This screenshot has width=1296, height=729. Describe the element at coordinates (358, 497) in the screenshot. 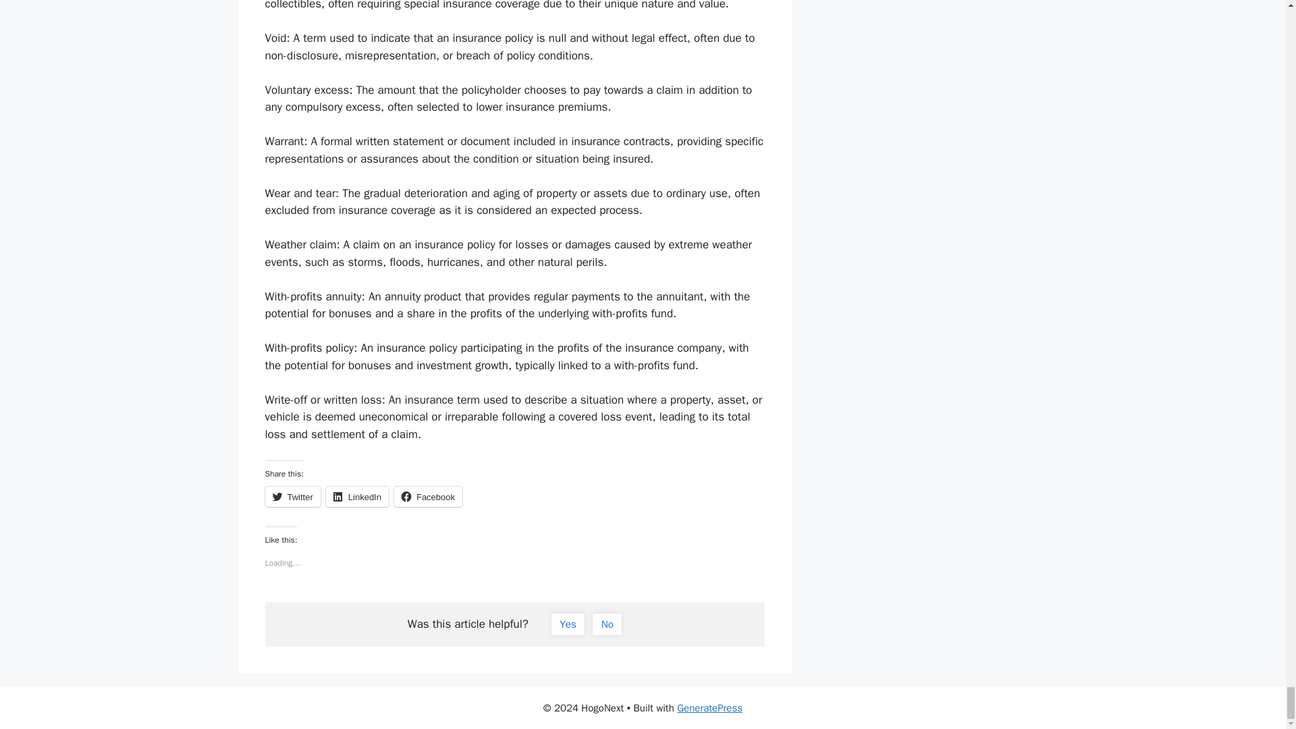

I see `LinkedIn` at that location.